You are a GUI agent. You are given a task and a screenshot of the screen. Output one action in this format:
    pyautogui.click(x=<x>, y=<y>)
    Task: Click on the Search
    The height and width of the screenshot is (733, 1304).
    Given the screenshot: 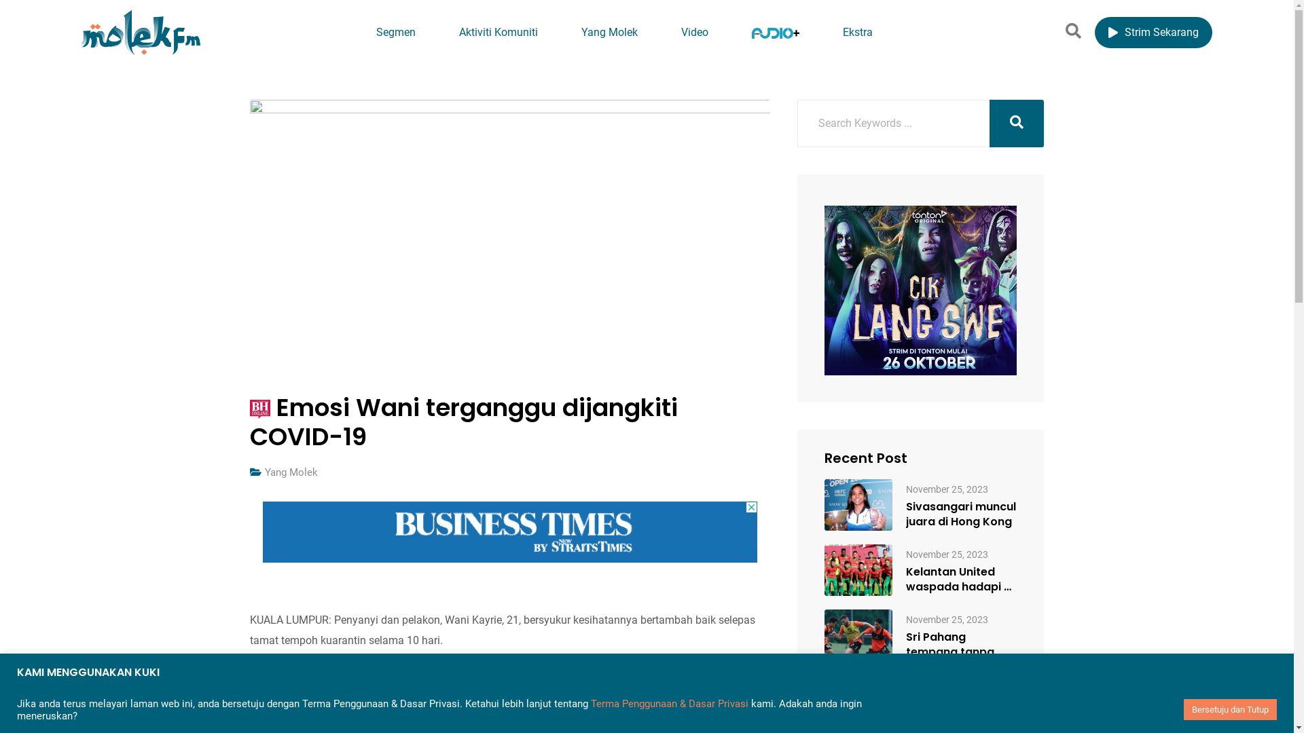 What is the action you would take?
    pyautogui.click(x=1073, y=31)
    